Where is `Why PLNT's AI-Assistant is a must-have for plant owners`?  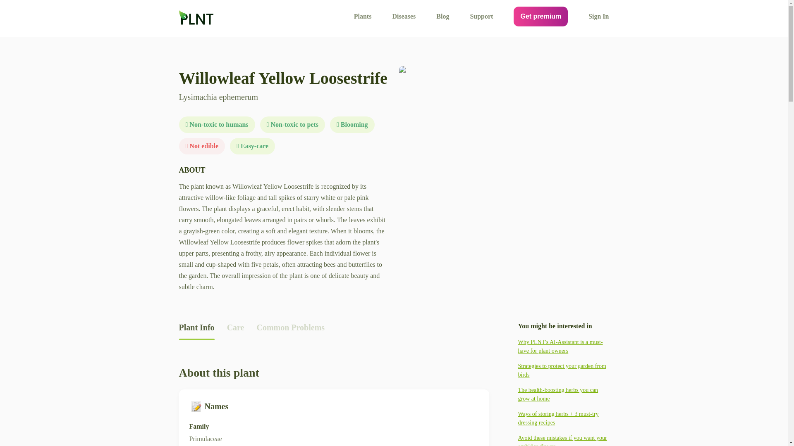
Why PLNT's AI-Assistant is a must-have for plant owners is located at coordinates (563, 346).